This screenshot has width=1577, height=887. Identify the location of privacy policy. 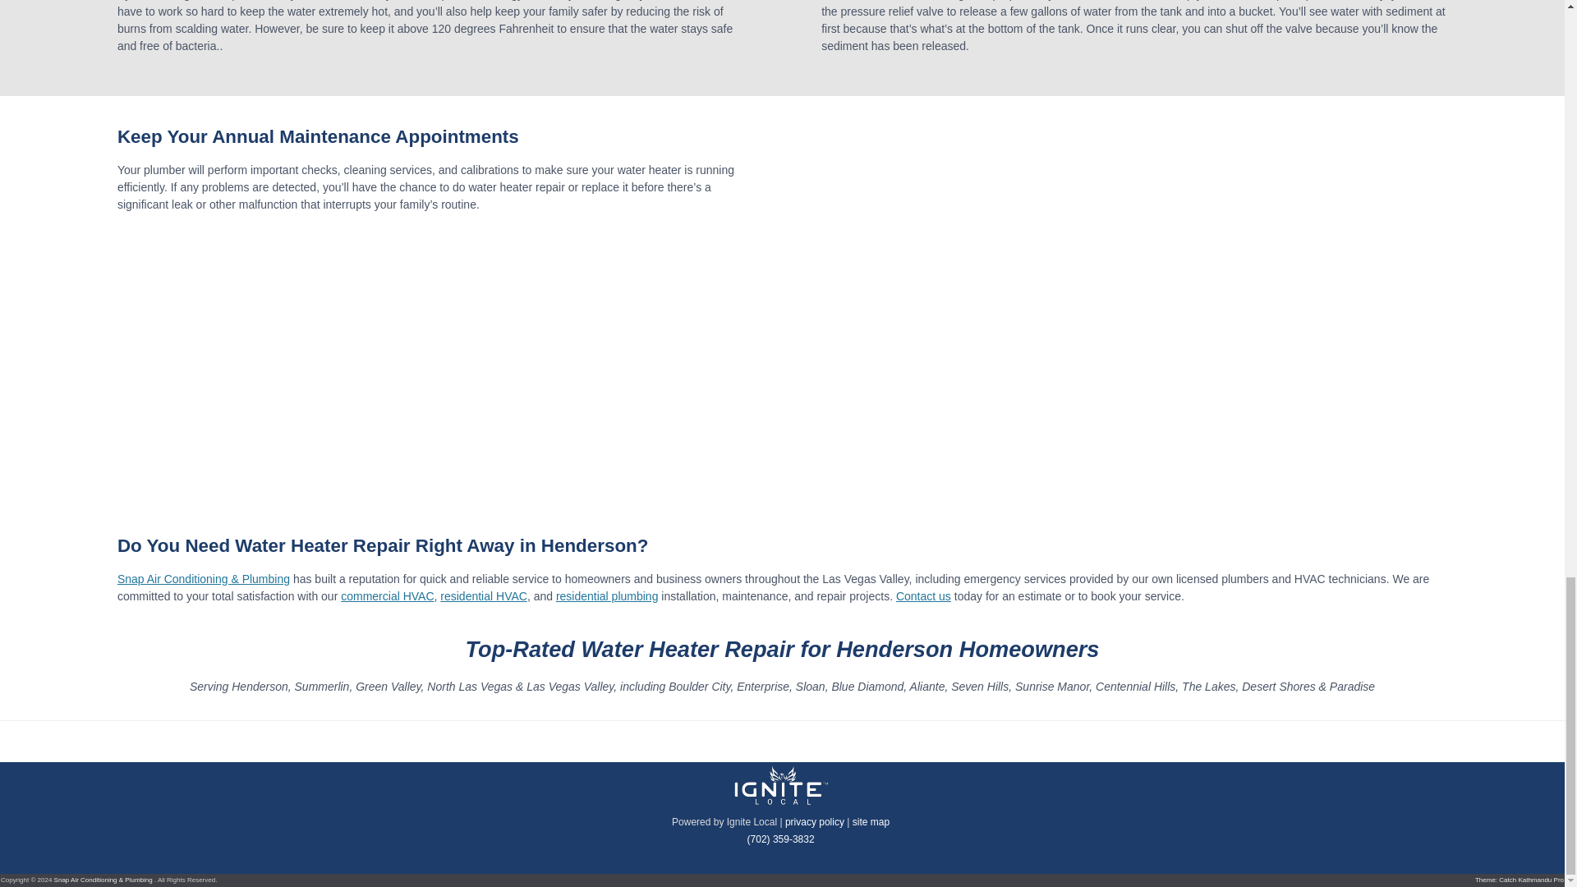
(815, 821).